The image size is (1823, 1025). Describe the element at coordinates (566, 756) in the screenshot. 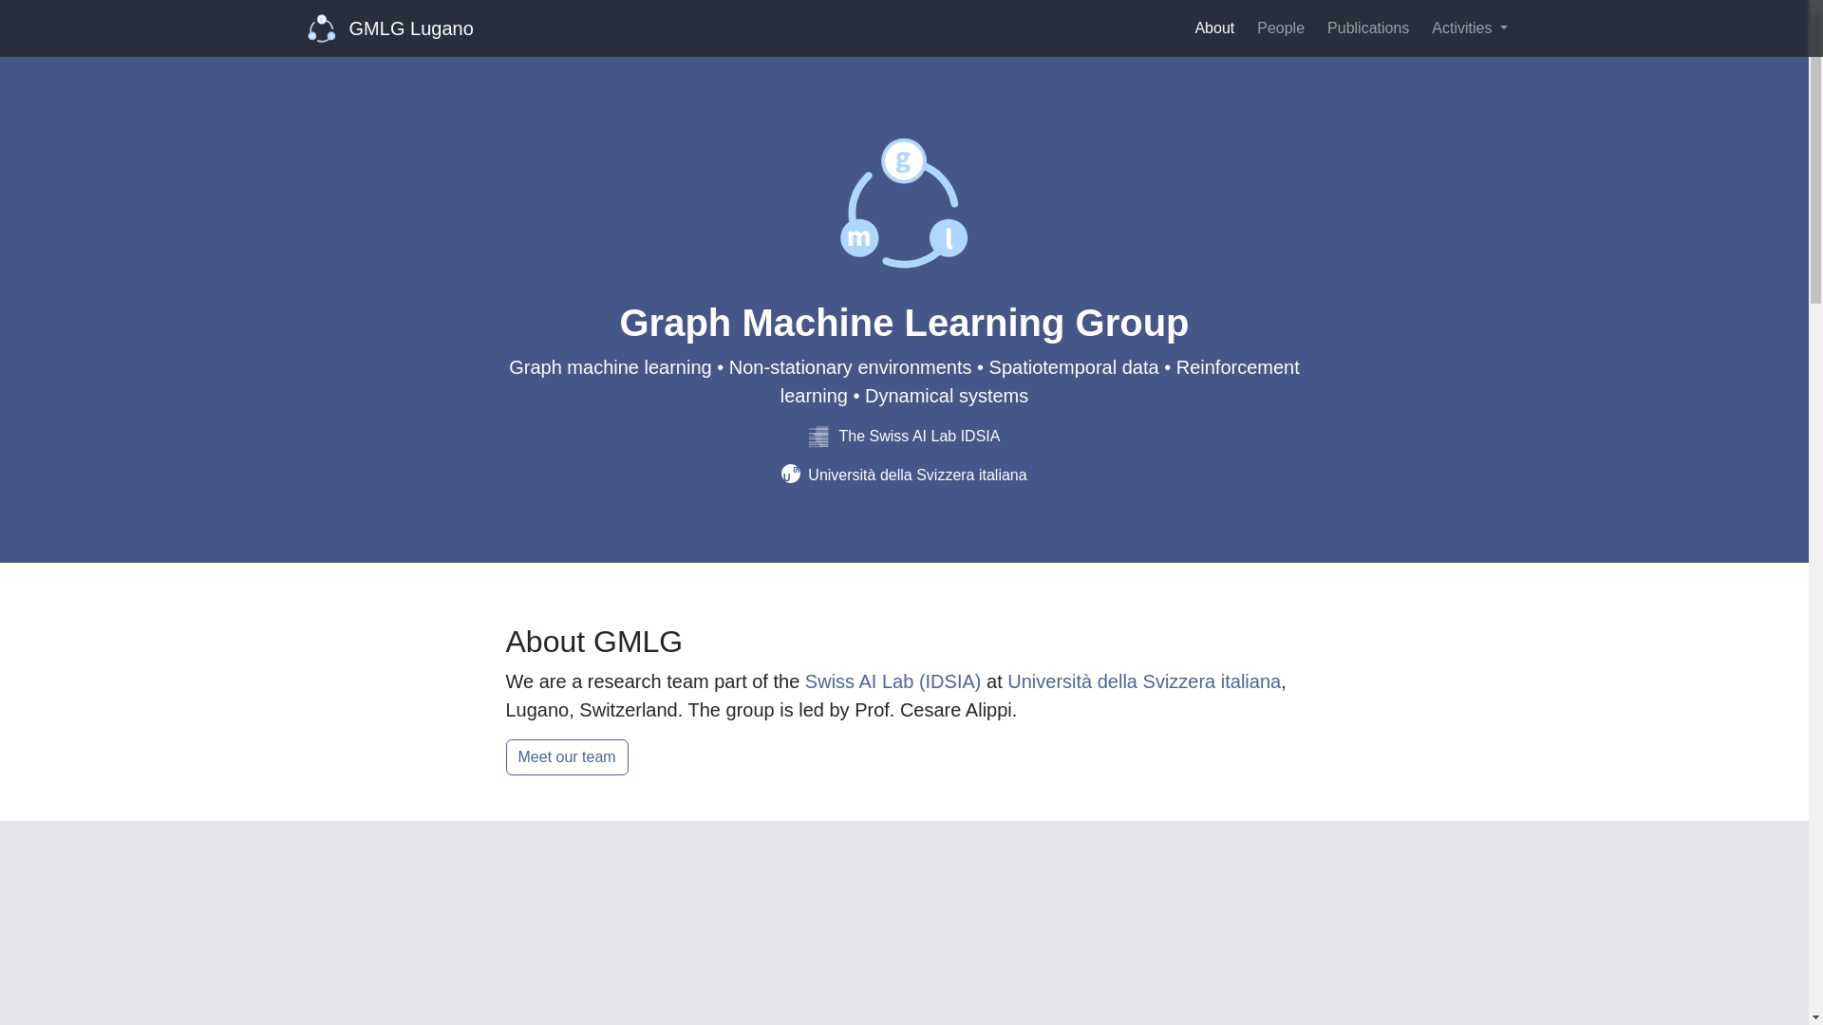

I see `Meet our team` at that location.